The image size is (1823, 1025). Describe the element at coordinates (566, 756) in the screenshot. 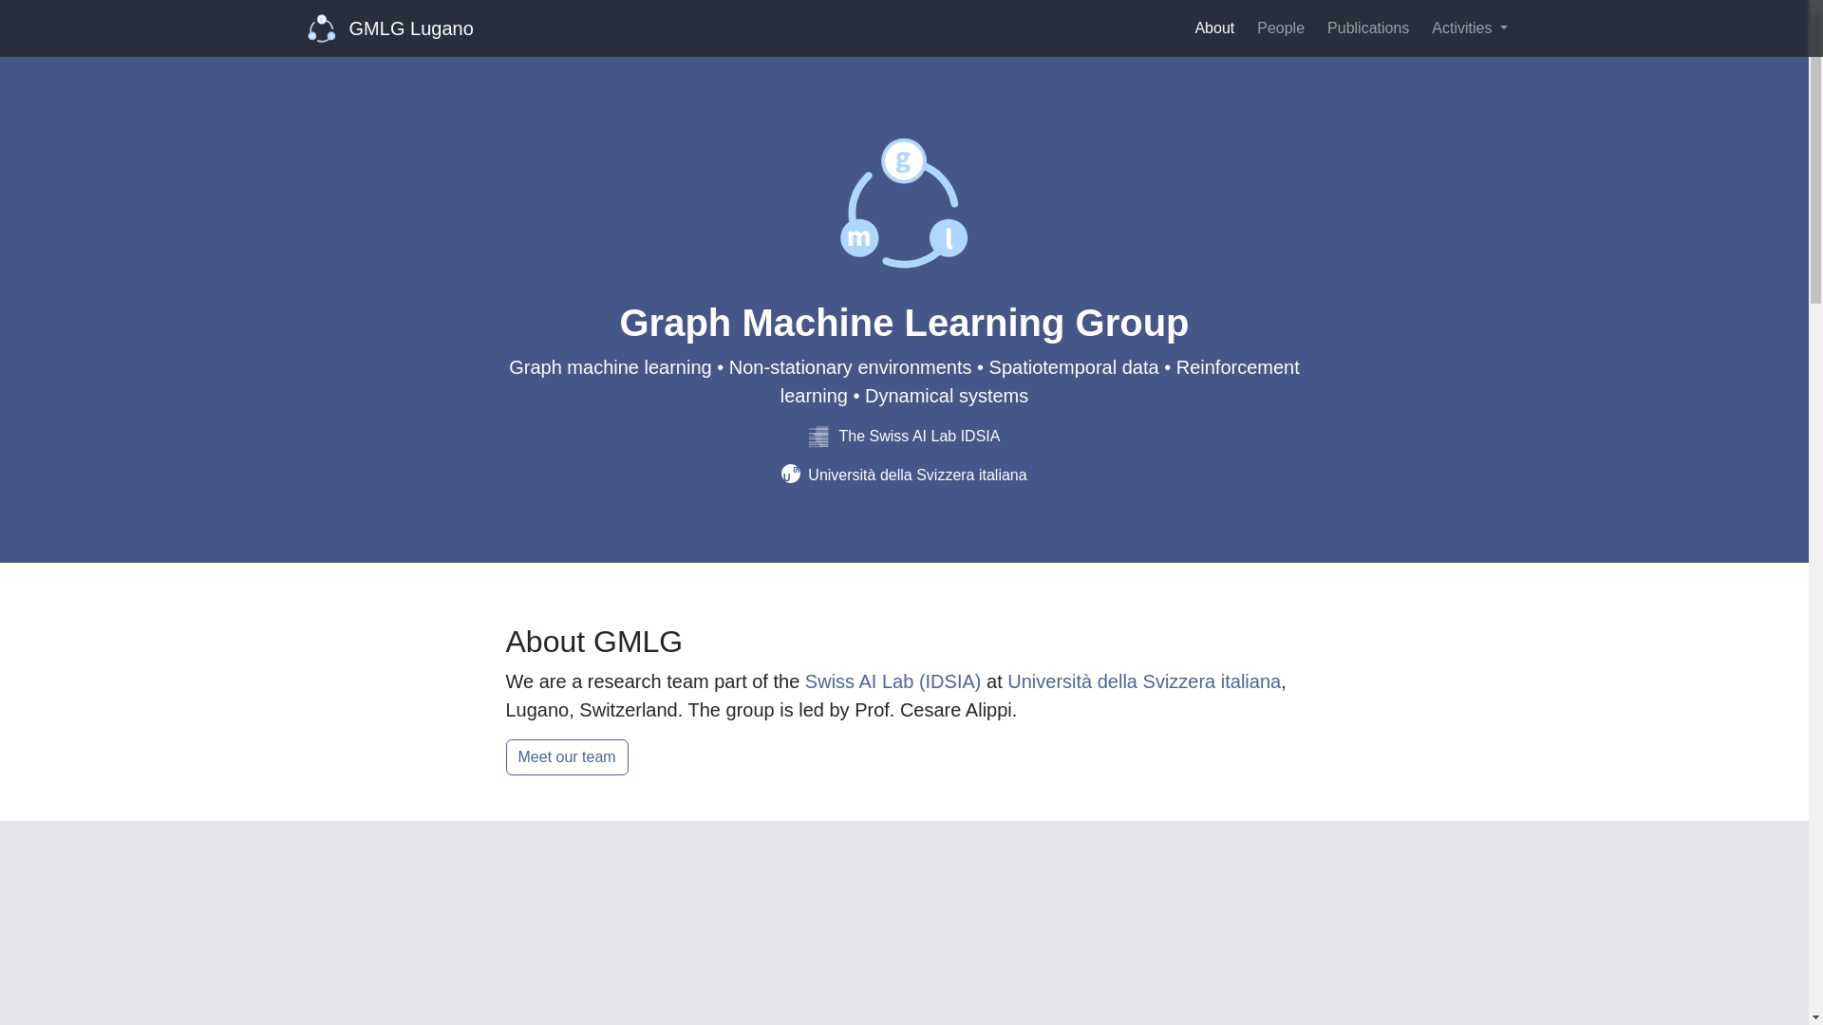

I see `Meet our team` at that location.